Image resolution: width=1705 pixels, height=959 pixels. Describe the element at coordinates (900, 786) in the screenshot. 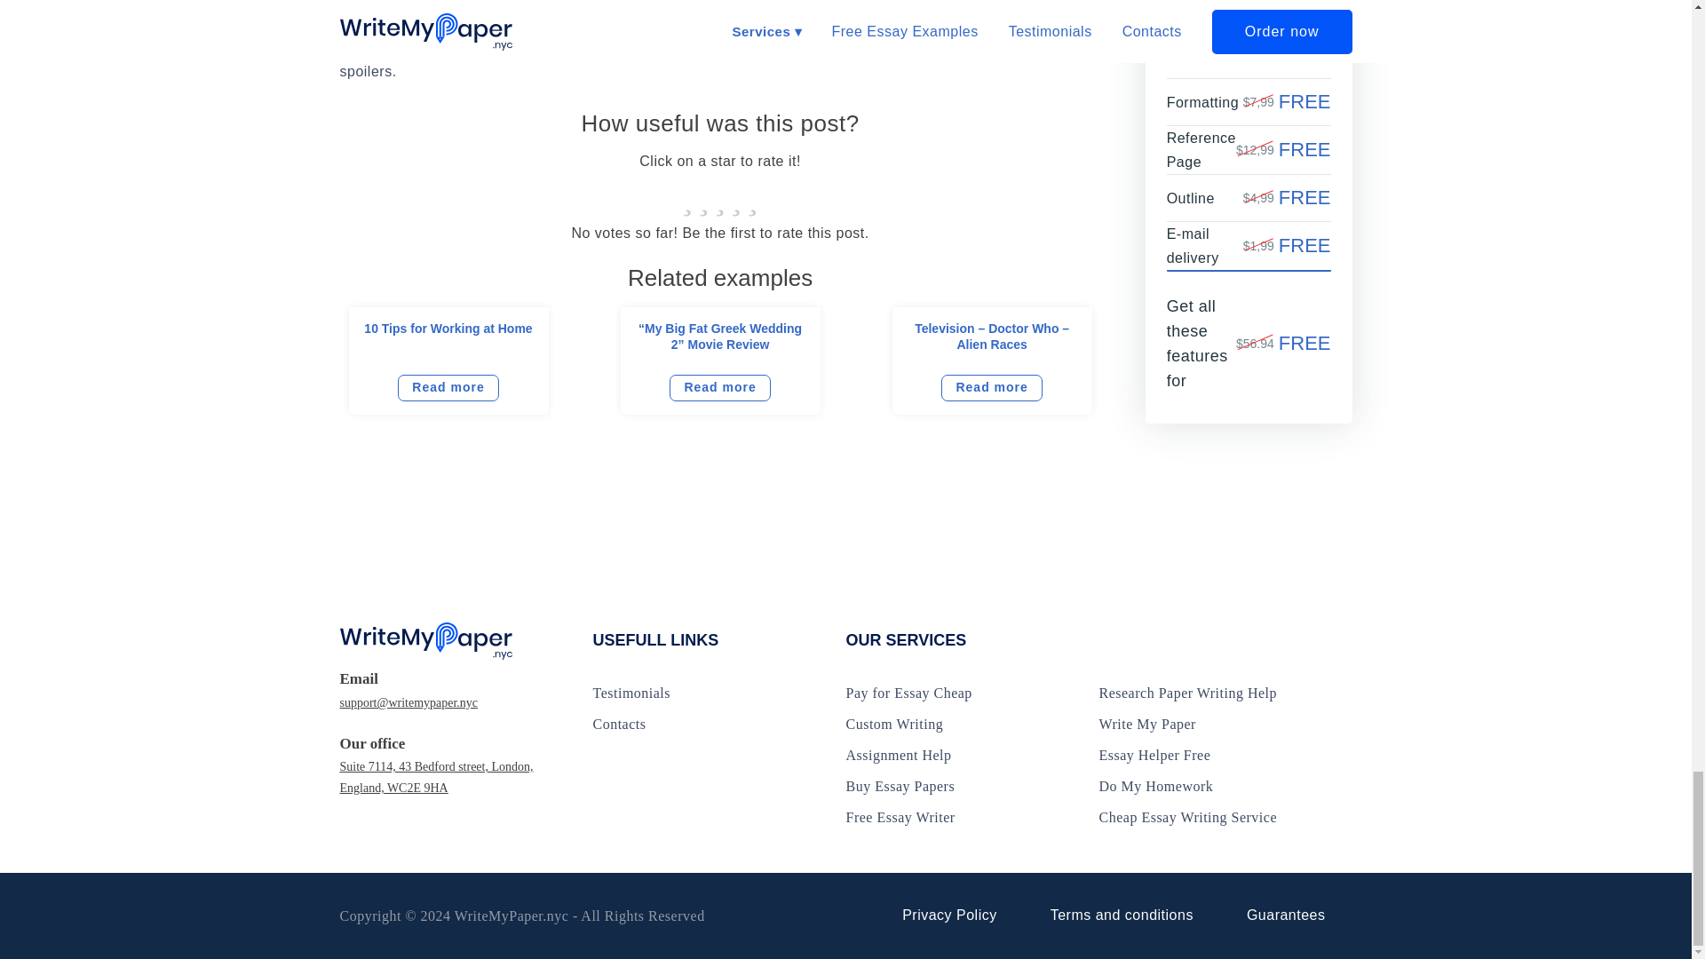

I see `Buy Essay Papers` at that location.